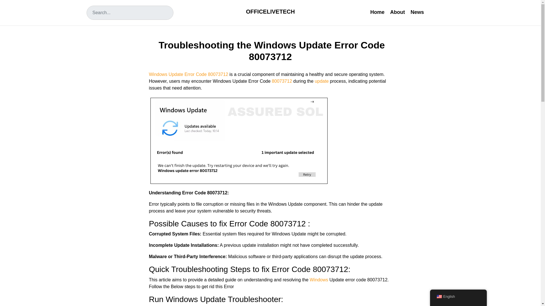 The width and height of the screenshot is (545, 306). What do you see at coordinates (281, 81) in the screenshot?
I see `80073712` at bounding box center [281, 81].